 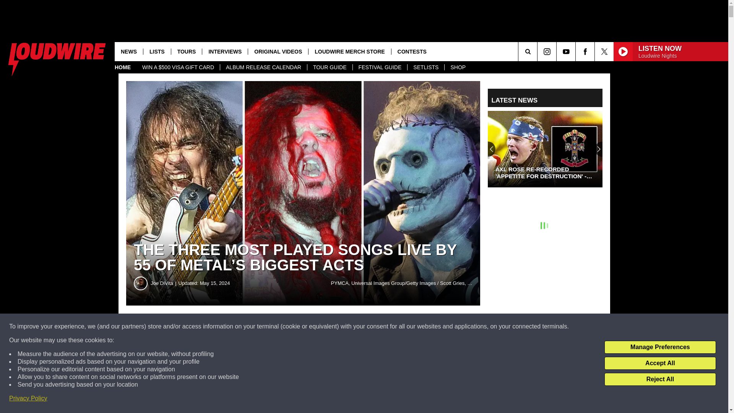 I want to click on Visit us on Facebook, so click(x=585, y=51).